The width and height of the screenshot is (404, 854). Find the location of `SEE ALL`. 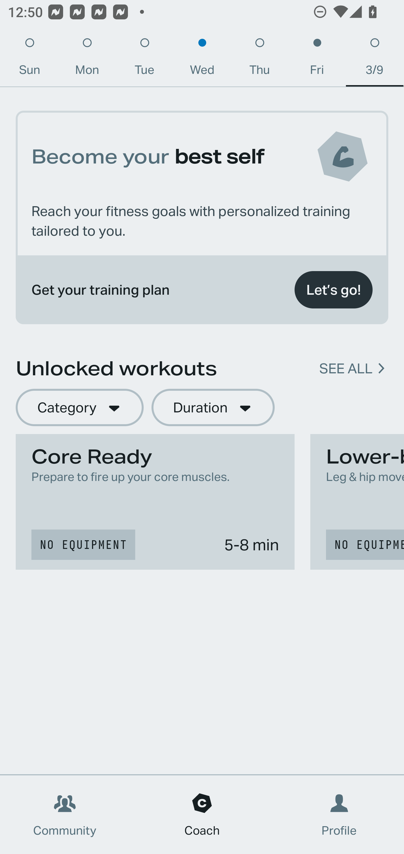

SEE ALL is located at coordinates (346, 369).